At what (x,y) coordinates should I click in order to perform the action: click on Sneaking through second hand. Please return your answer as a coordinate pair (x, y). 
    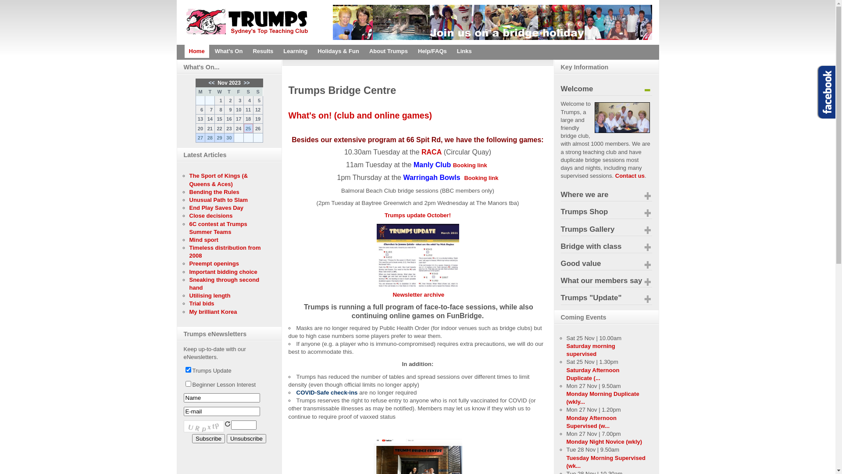
    Looking at the image, I should click on (225, 284).